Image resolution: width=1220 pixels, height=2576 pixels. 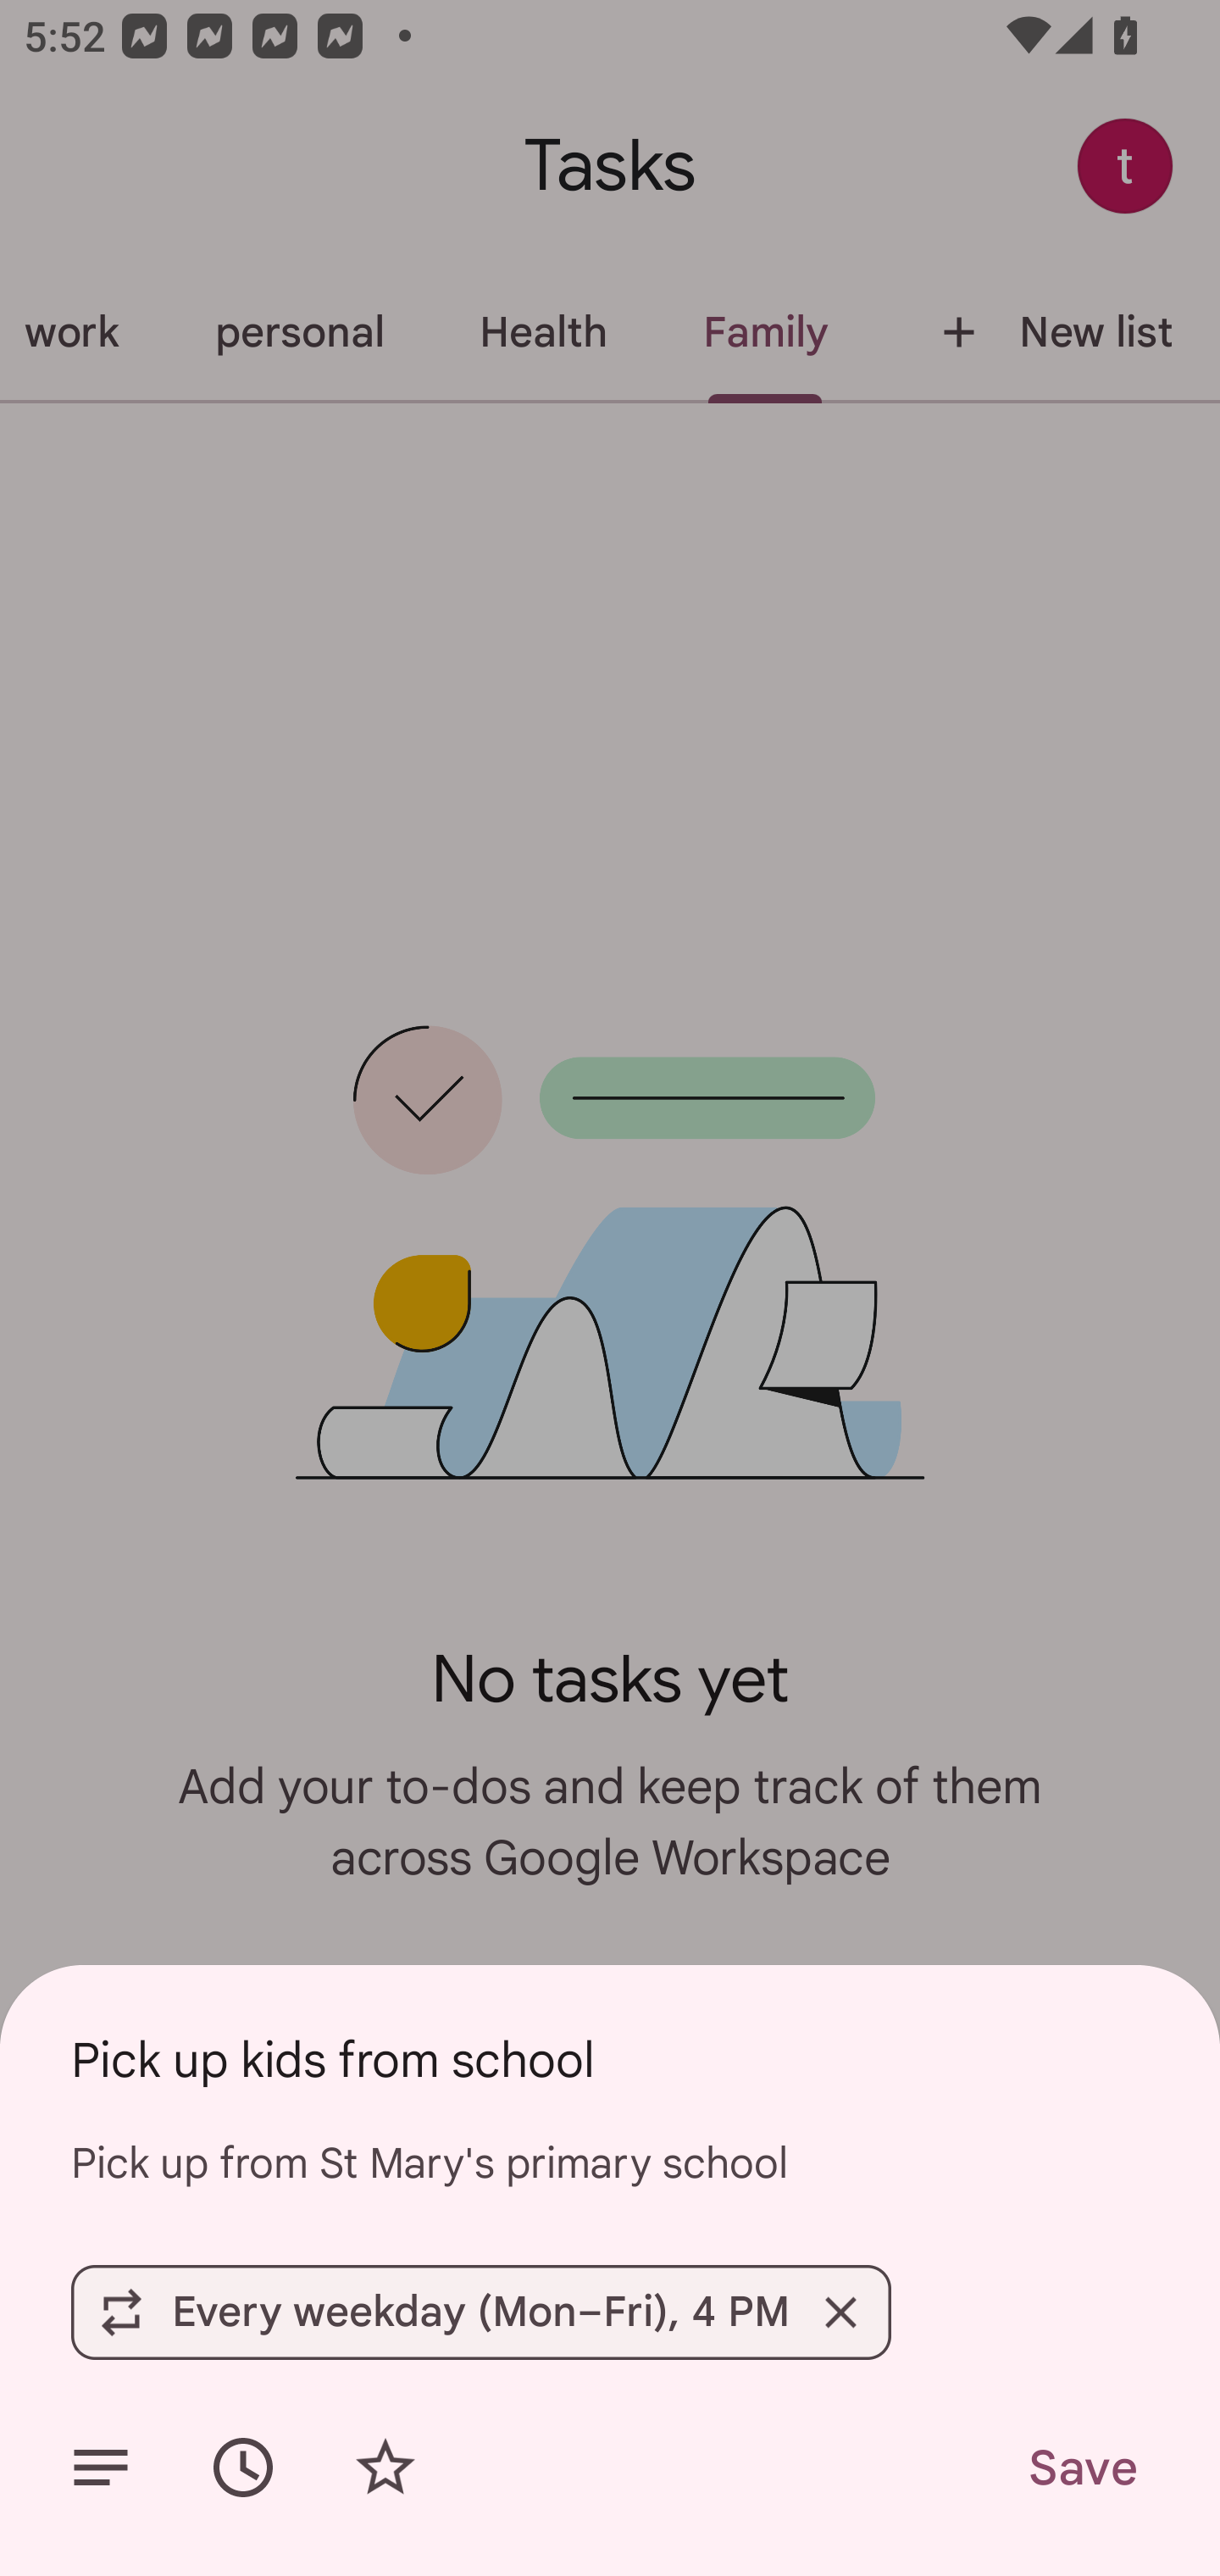 I want to click on Pick up from St Mary's primary school, so click(x=610, y=2162).